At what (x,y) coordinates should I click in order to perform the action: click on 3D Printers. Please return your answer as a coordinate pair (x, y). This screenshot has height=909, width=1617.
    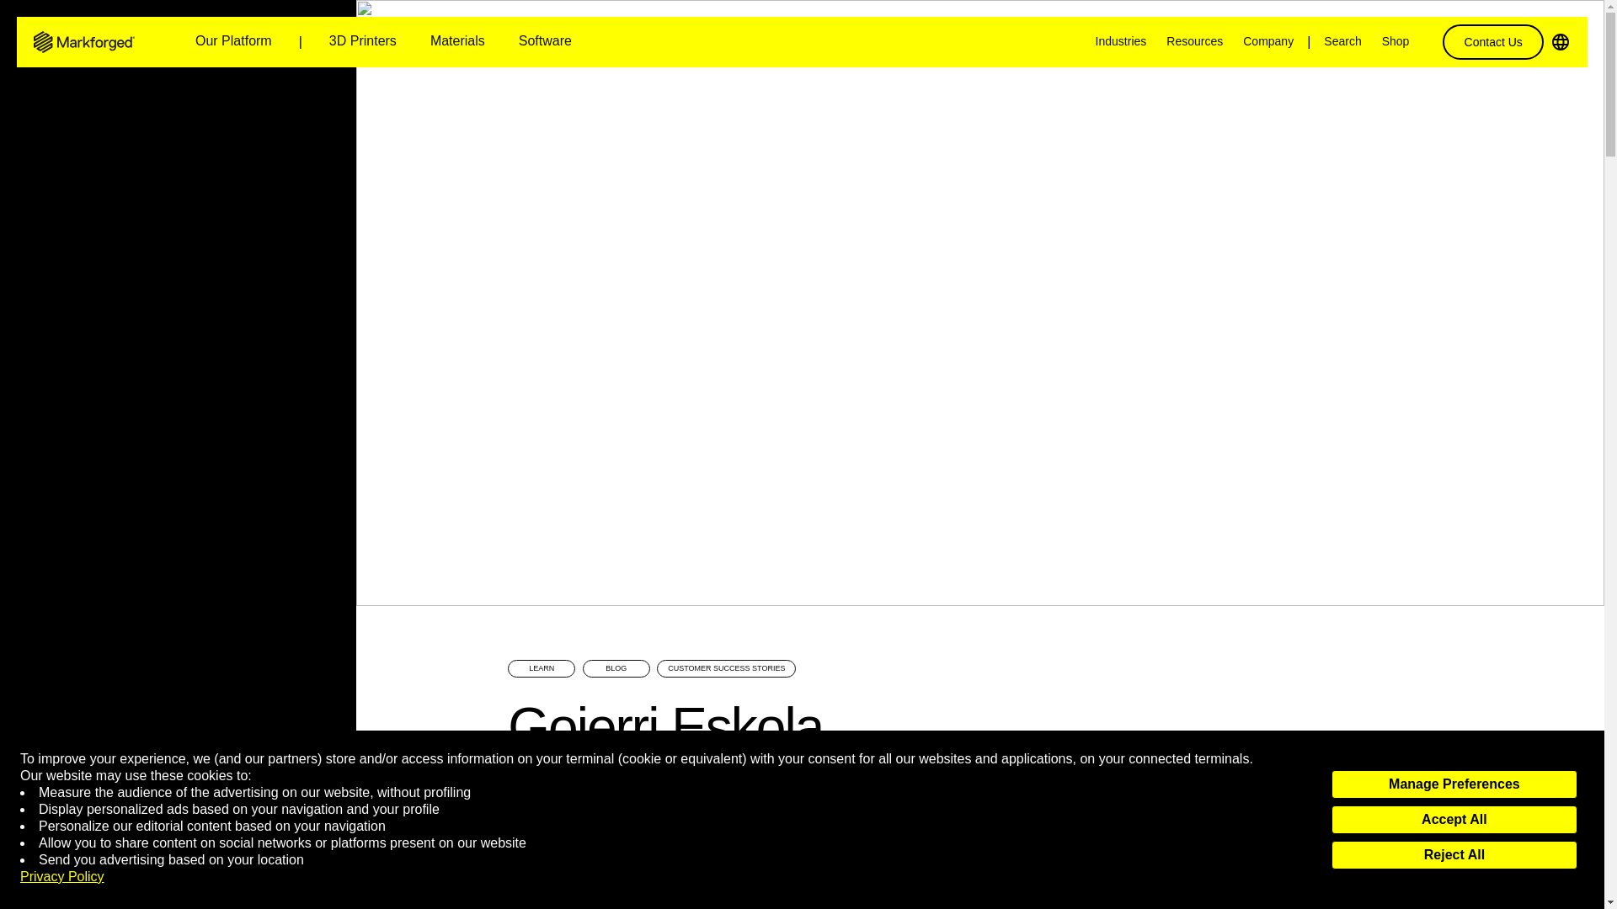
    Looking at the image, I should click on (362, 42).